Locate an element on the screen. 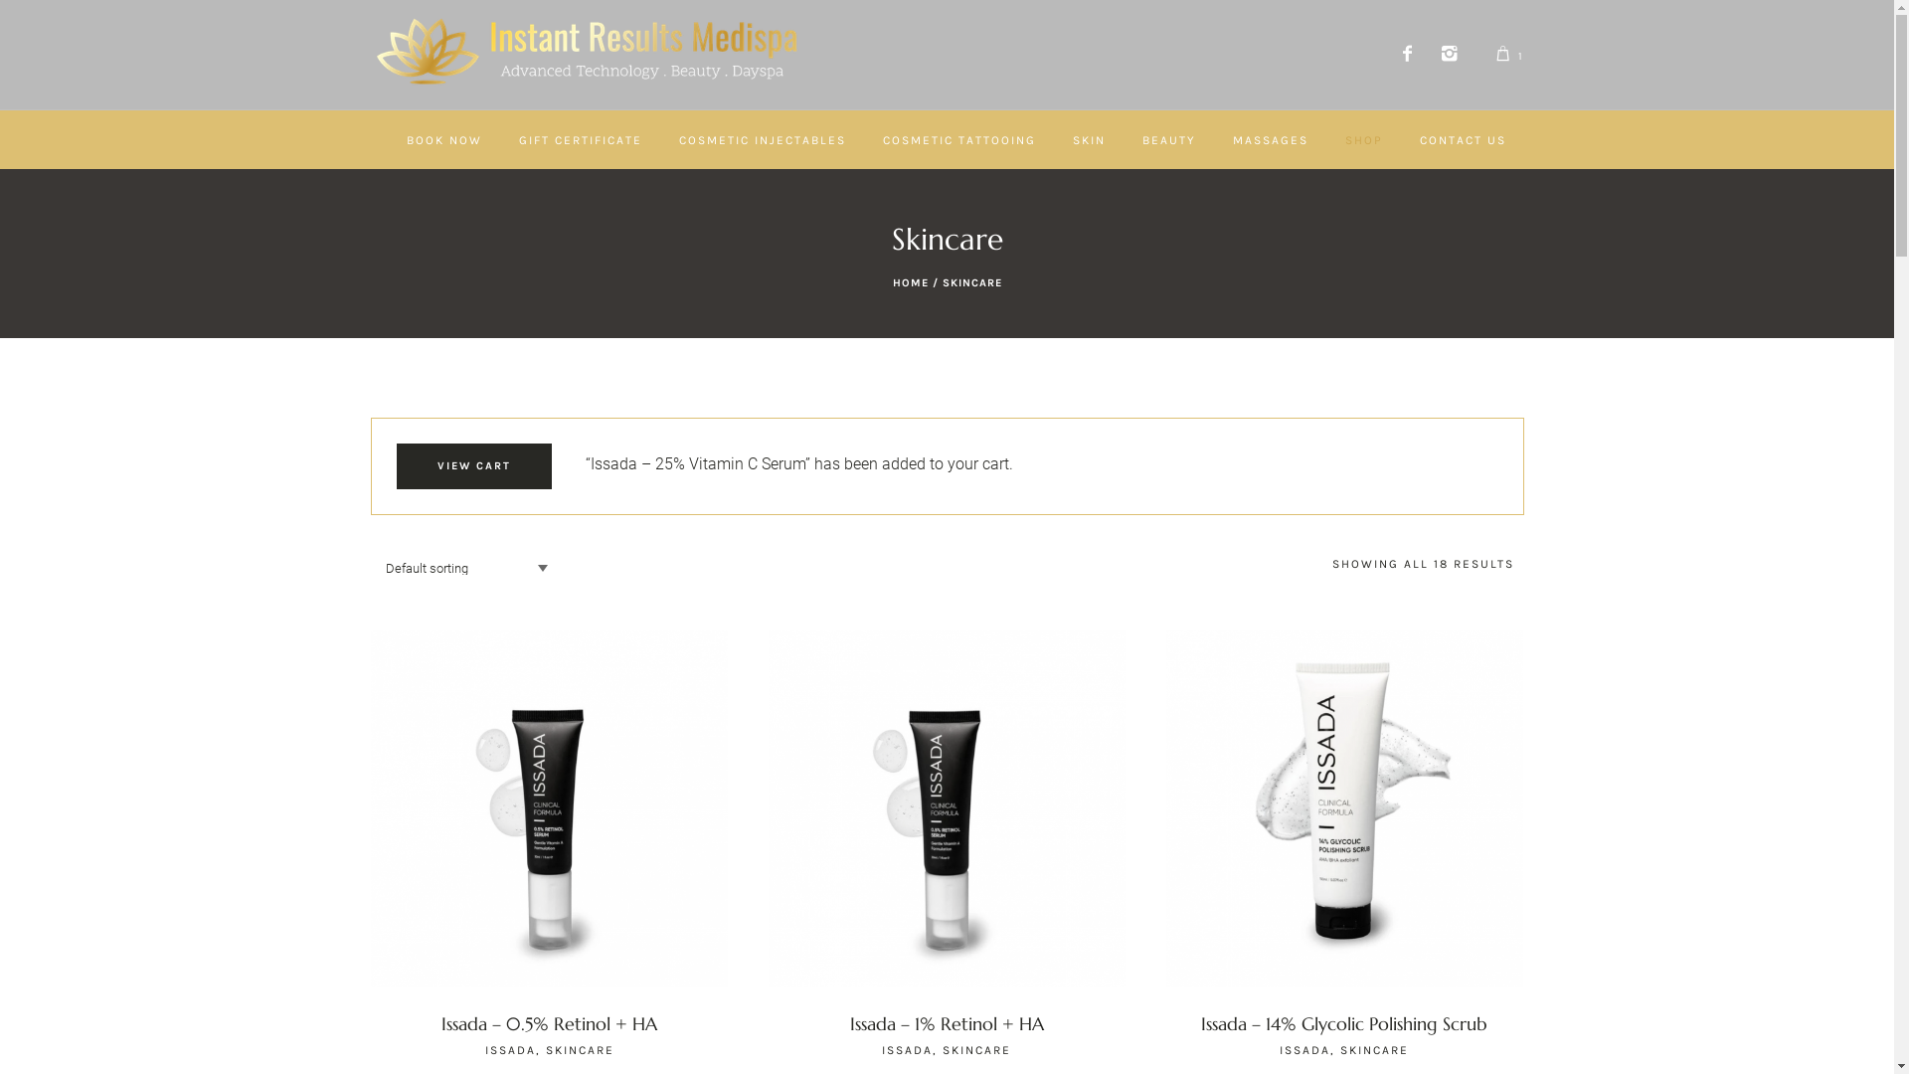  SKINCARE is located at coordinates (976, 1050).